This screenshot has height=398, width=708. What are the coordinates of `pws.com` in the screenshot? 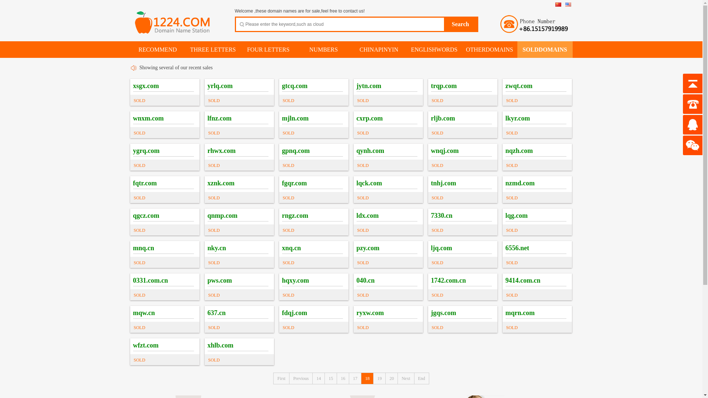 It's located at (220, 280).